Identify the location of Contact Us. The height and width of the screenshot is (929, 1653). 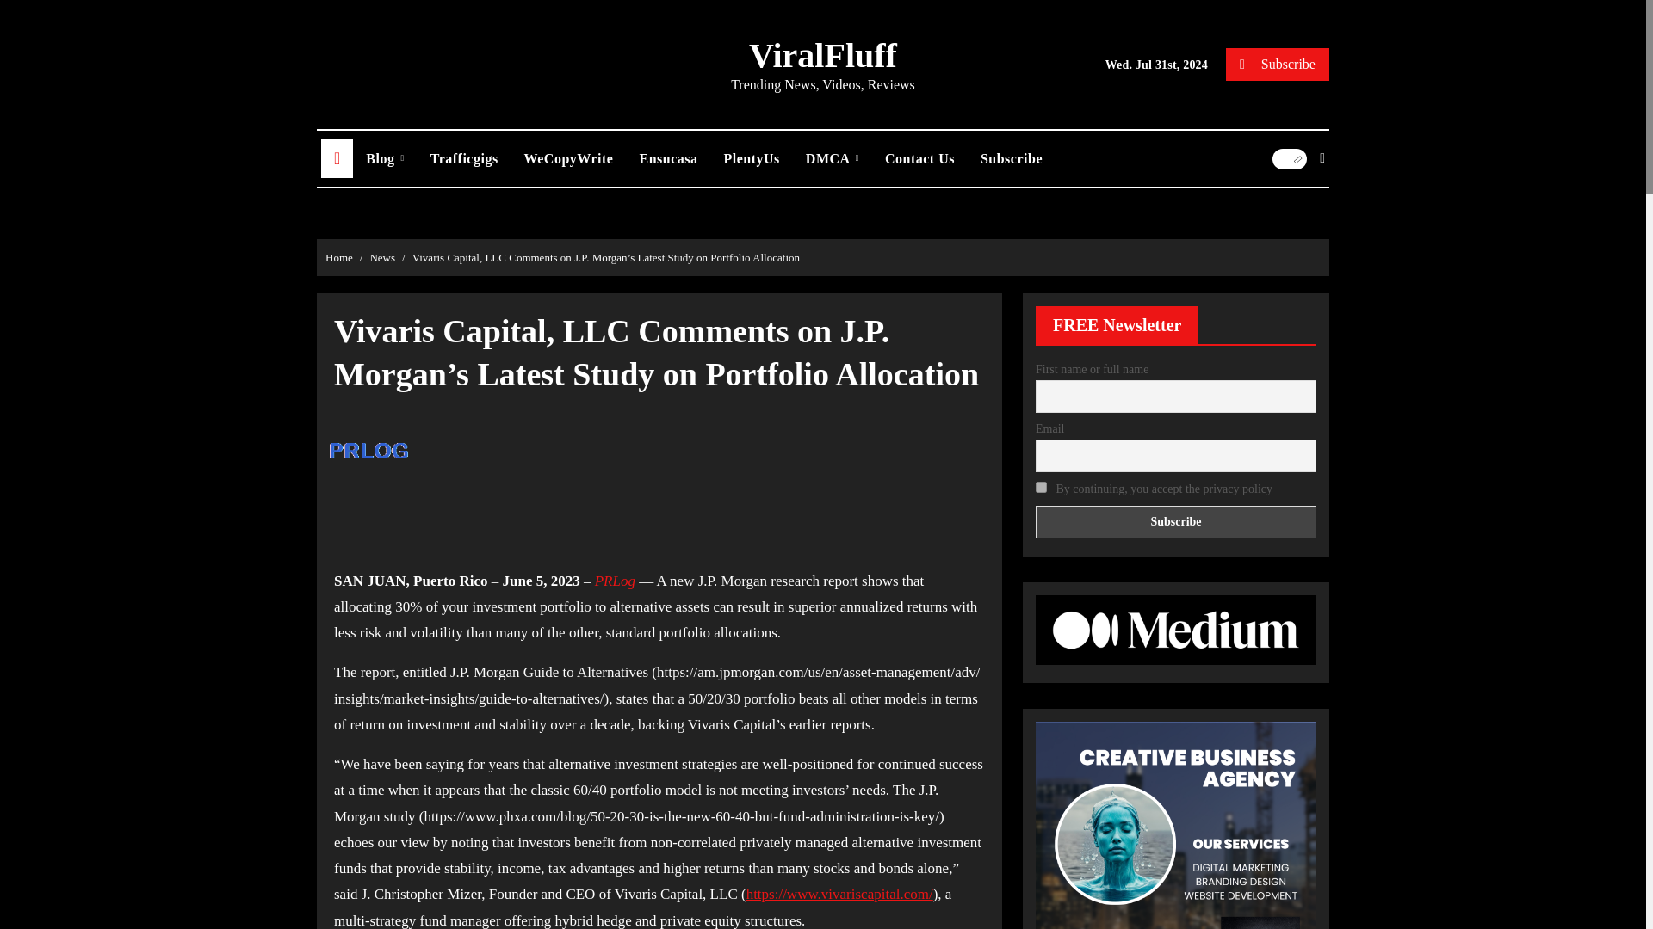
(919, 158).